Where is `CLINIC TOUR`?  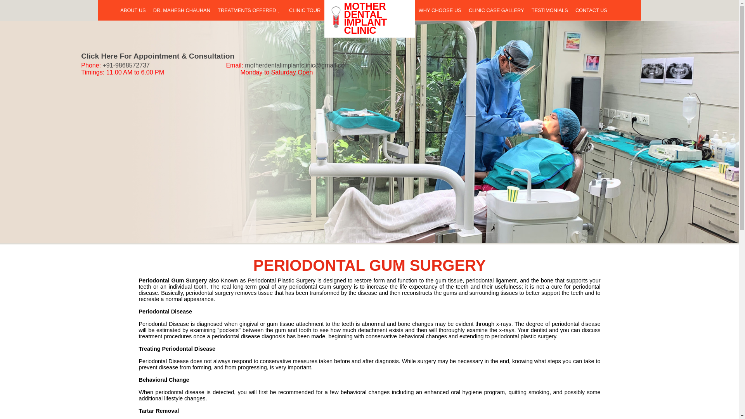
CLINIC TOUR is located at coordinates (305, 10).